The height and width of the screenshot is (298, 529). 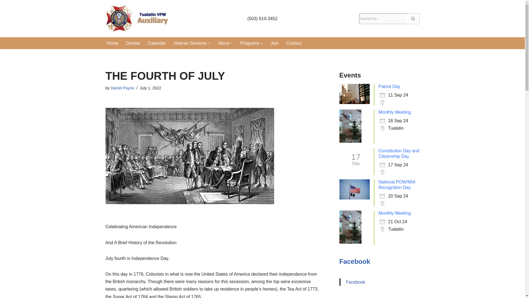 What do you see at coordinates (4, 12) in the screenshot?
I see `Skip to content` at bounding box center [4, 12].